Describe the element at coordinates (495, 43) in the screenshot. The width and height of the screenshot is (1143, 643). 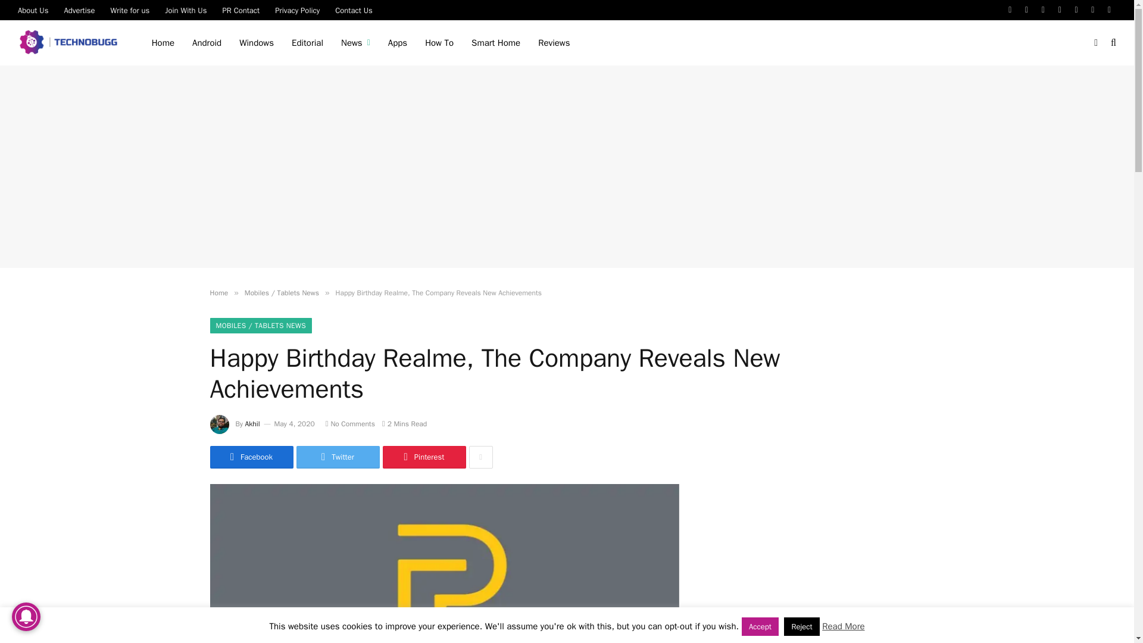
I see `Smart Home` at that location.